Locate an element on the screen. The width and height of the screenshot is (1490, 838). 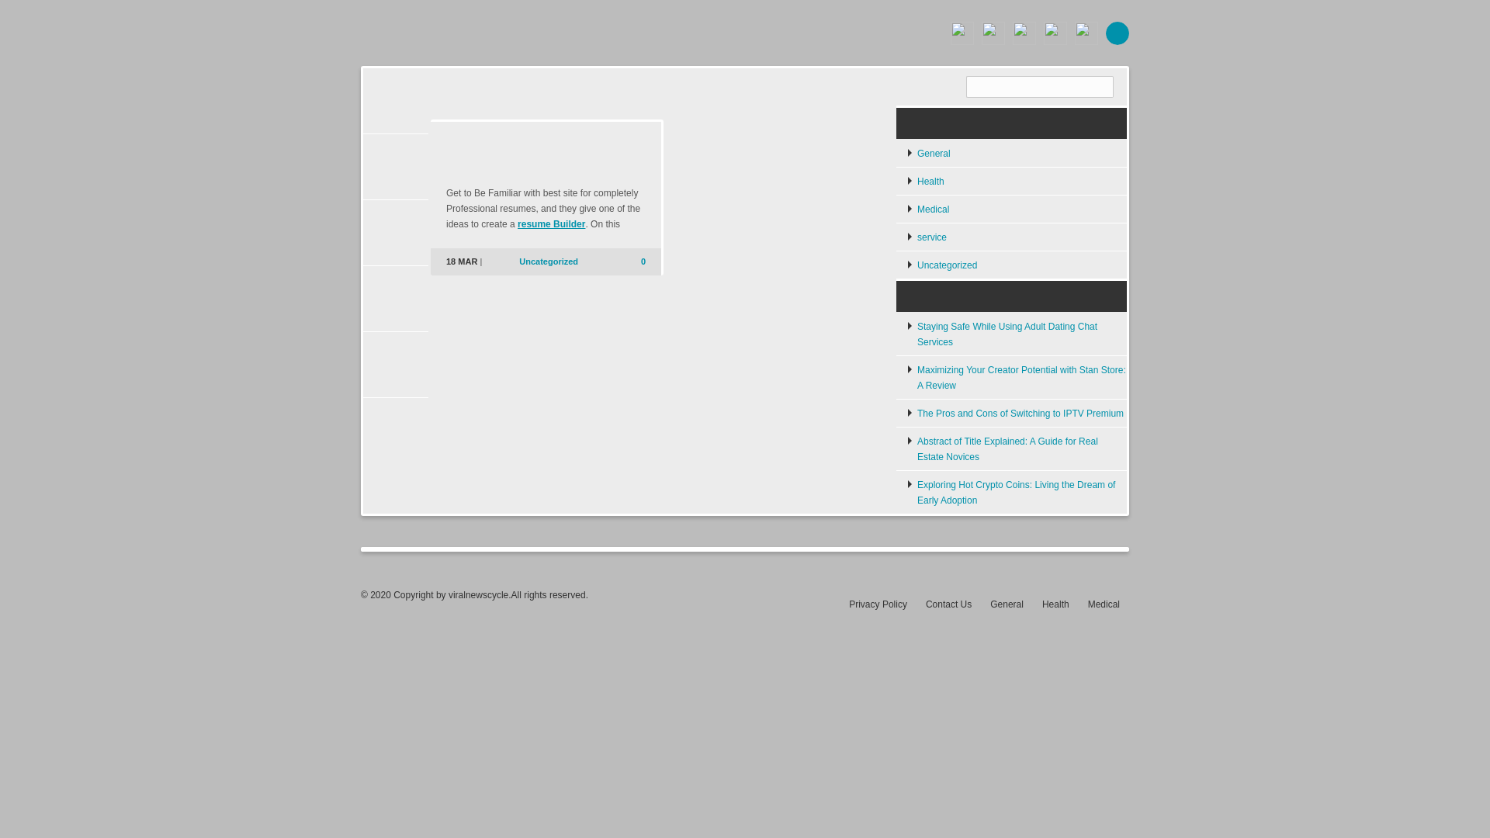
Maximizing Your Creator Potential with Stan Store: A Review is located at coordinates (1017, 377).